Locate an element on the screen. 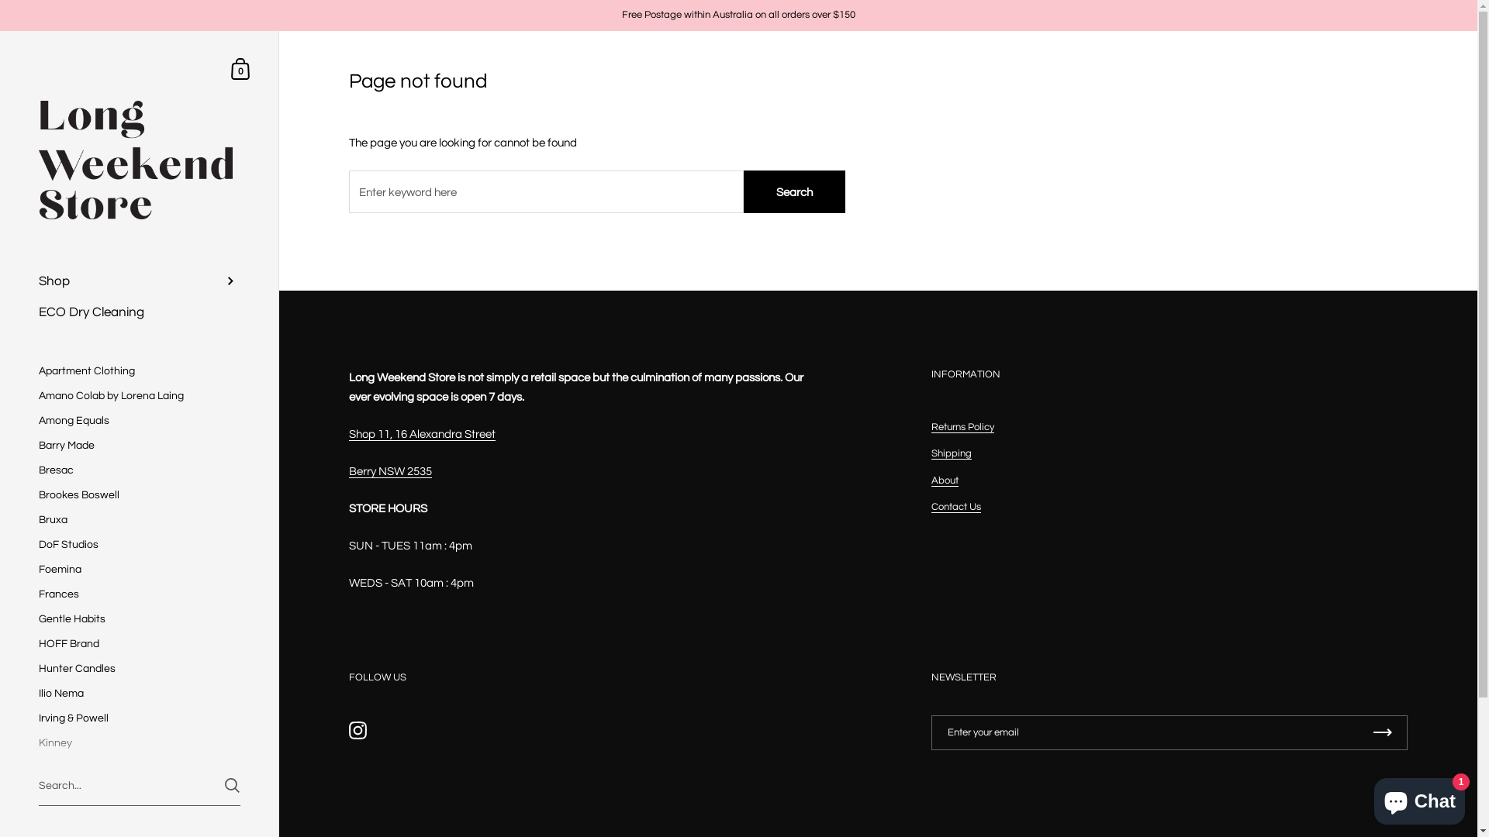 The image size is (1489, 837). Apartment Clothing is located at coordinates (140, 371).